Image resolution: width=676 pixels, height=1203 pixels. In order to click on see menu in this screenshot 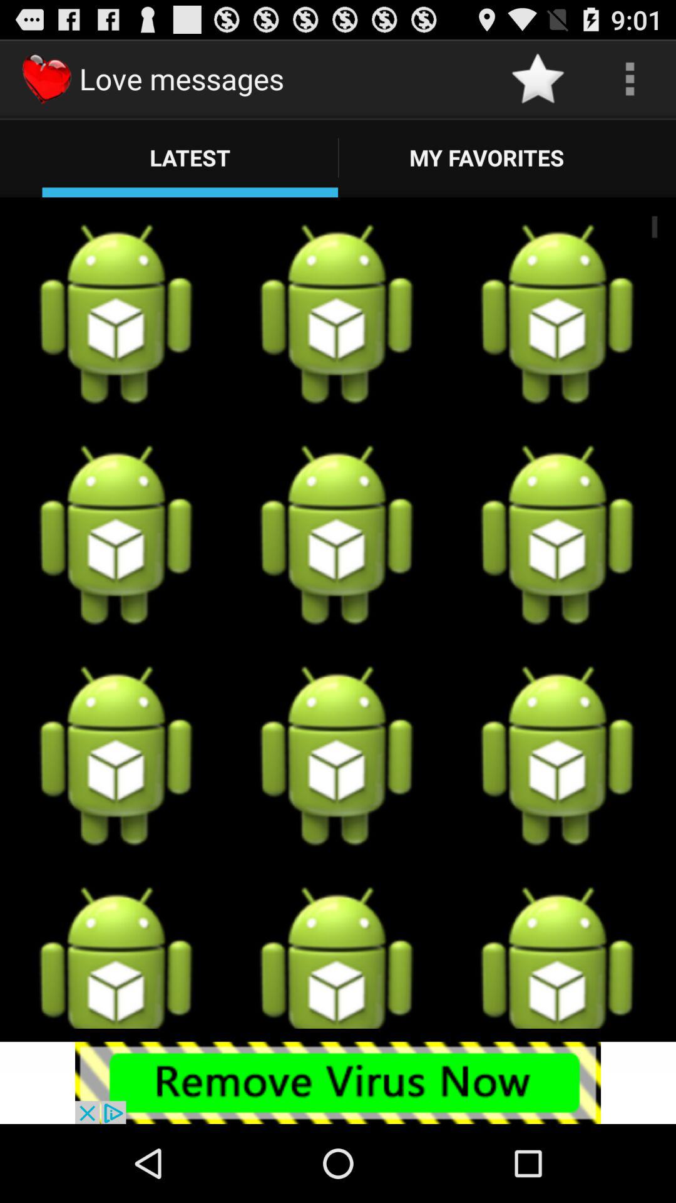, I will do `click(630, 79)`.